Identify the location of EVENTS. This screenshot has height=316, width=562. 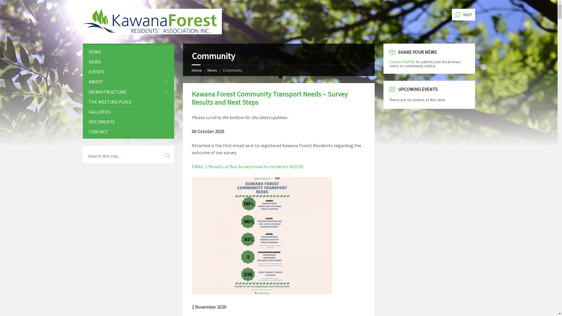
(128, 72).